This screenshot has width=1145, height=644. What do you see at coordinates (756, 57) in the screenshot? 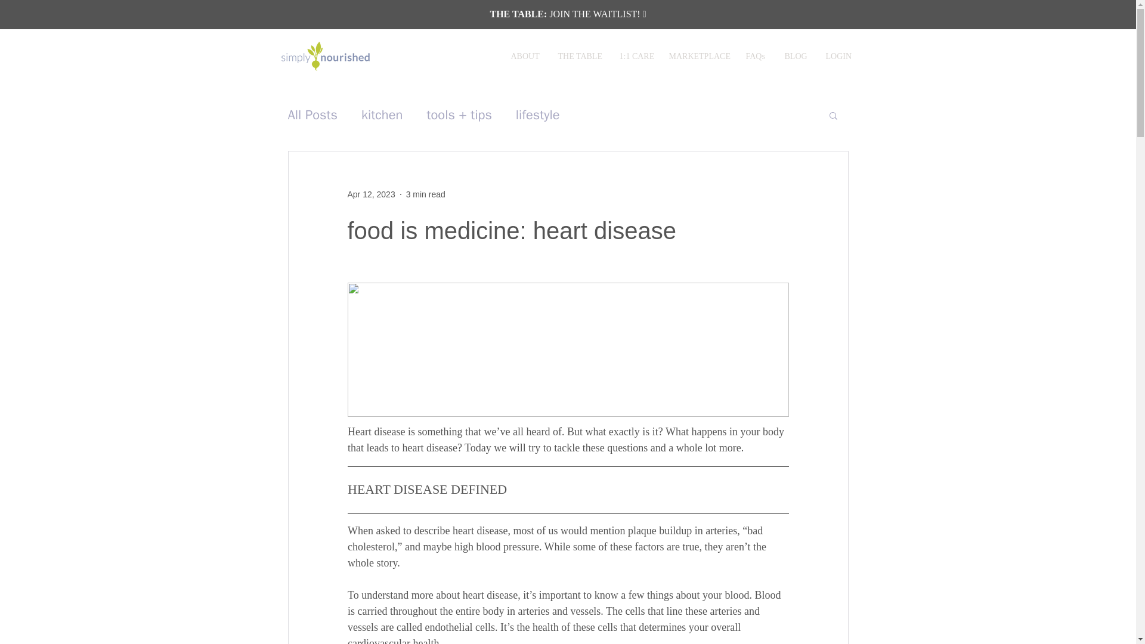
I see `FAQs` at bounding box center [756, 57].